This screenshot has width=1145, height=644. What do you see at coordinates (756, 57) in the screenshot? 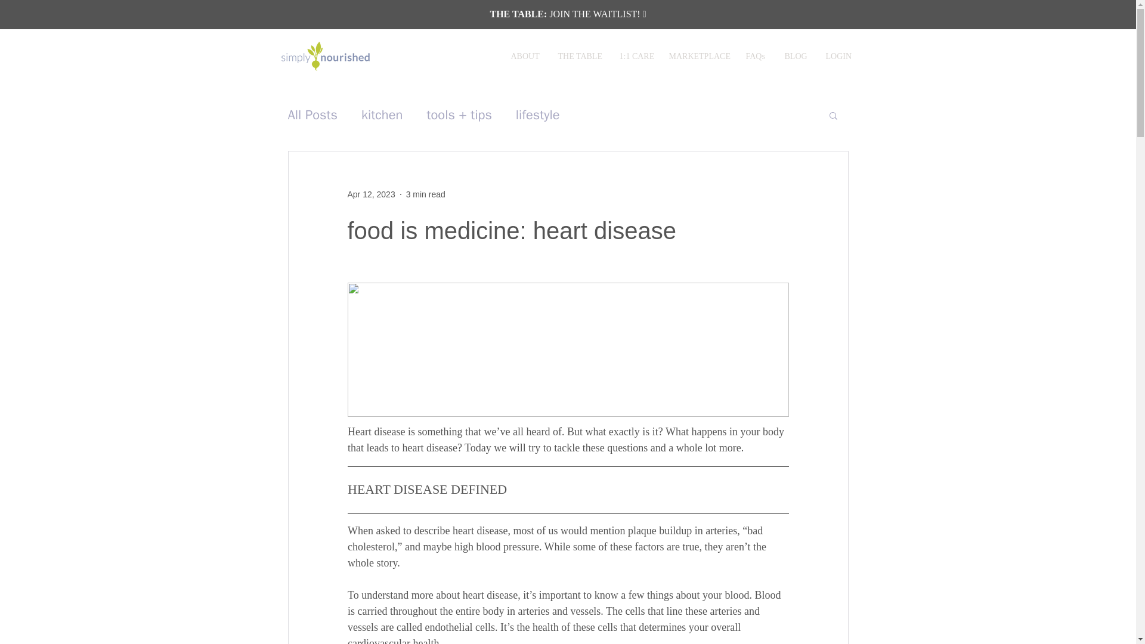
I see `FAQs` at bounding box center [756, 57].